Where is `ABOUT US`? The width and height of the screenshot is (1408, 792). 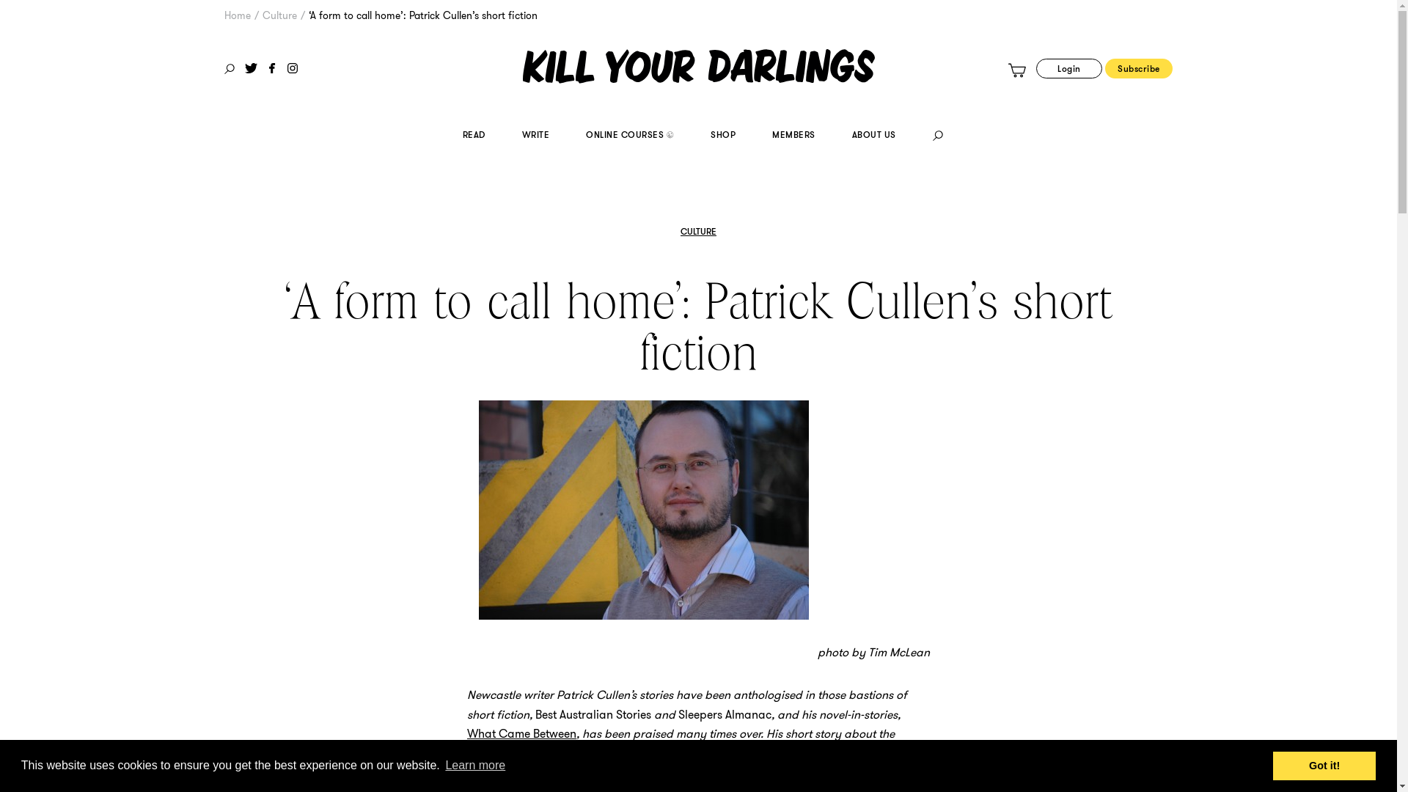
ABOUT US is located at coordinates (874, 136).